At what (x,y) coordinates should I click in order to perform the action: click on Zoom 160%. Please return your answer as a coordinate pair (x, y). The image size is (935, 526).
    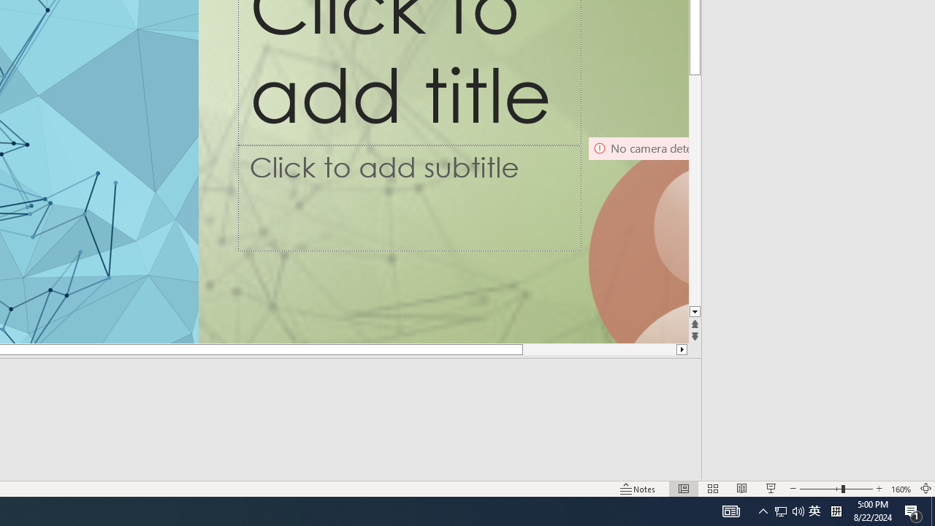
    Looking at the image, I should click on (901, 488).